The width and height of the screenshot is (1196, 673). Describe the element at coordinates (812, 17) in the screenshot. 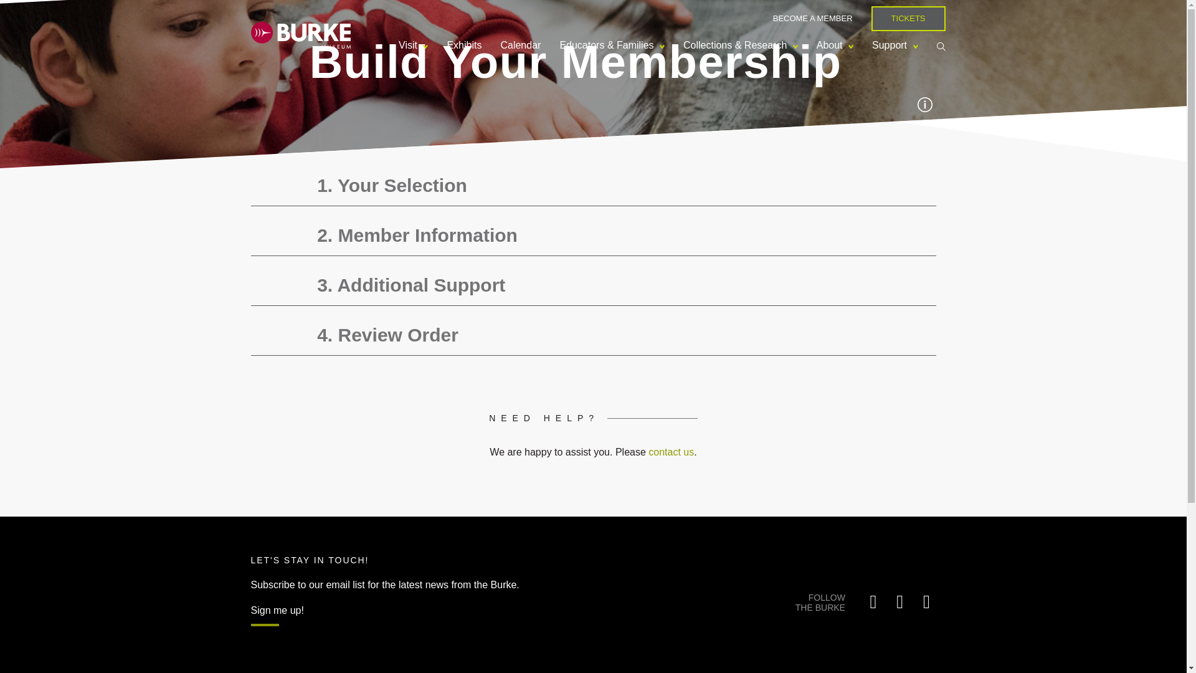

I see `BECOME A MEMBER` at that location.